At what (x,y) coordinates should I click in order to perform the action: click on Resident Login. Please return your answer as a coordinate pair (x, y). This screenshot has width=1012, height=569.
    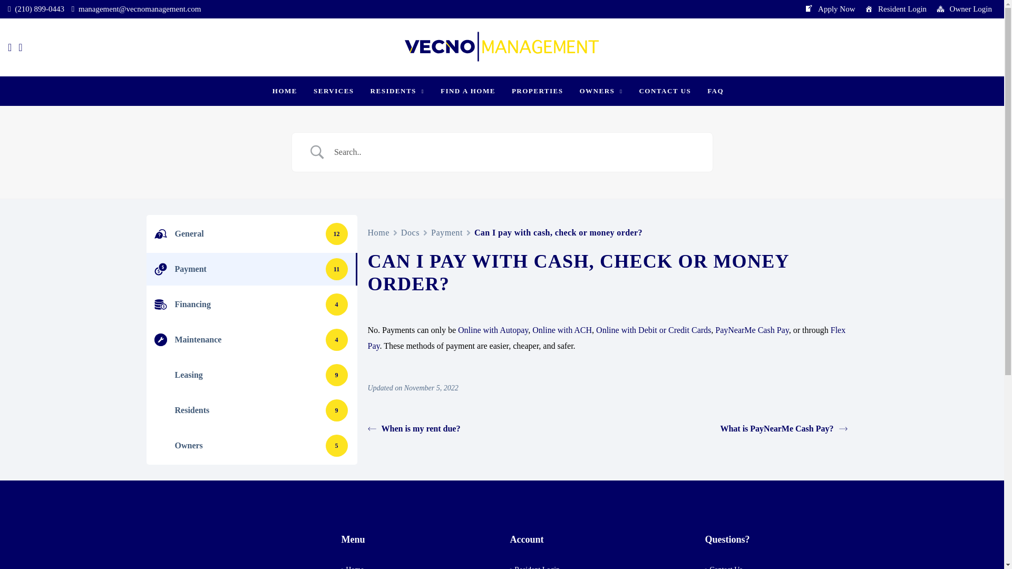
    Looking at the image, I should click on (895, 9).